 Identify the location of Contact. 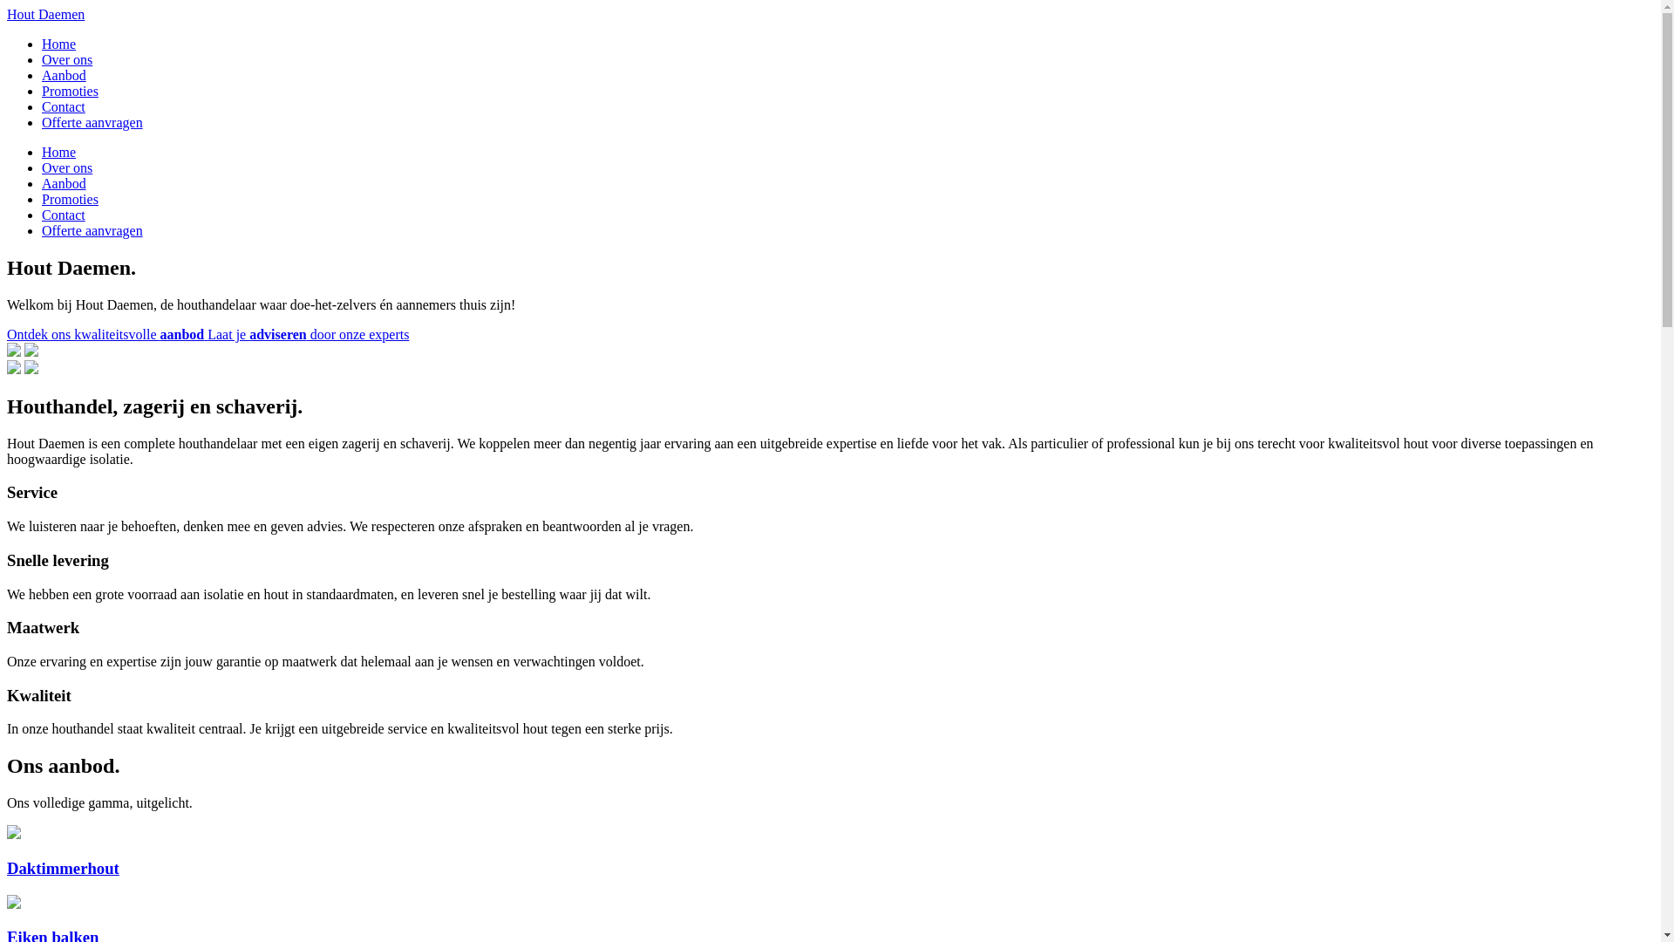
(64, 215).